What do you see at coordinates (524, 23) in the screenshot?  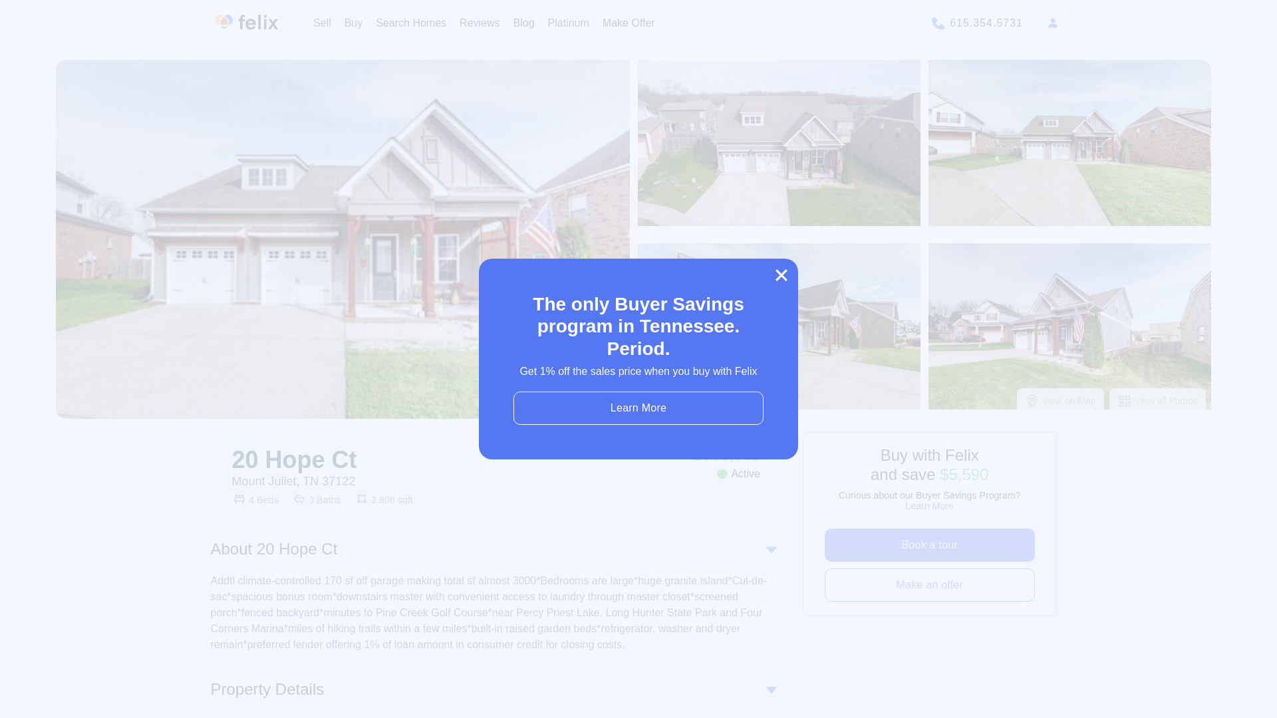 I see `Blog` at bounding box center [524, 23].